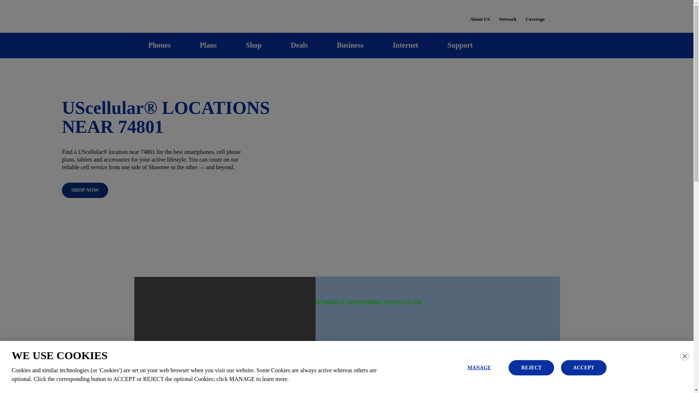  What do you see at coordinates (299, 45) in the screenshot?
I see `Deals` at bounding box center [299, 45].